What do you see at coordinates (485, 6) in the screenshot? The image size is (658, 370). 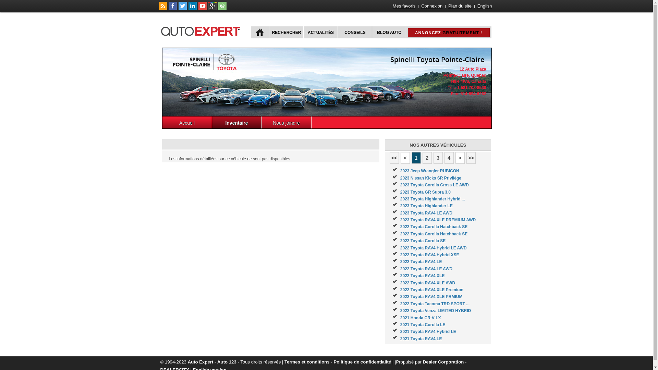 I see `English` at bounding box center [485, 6].